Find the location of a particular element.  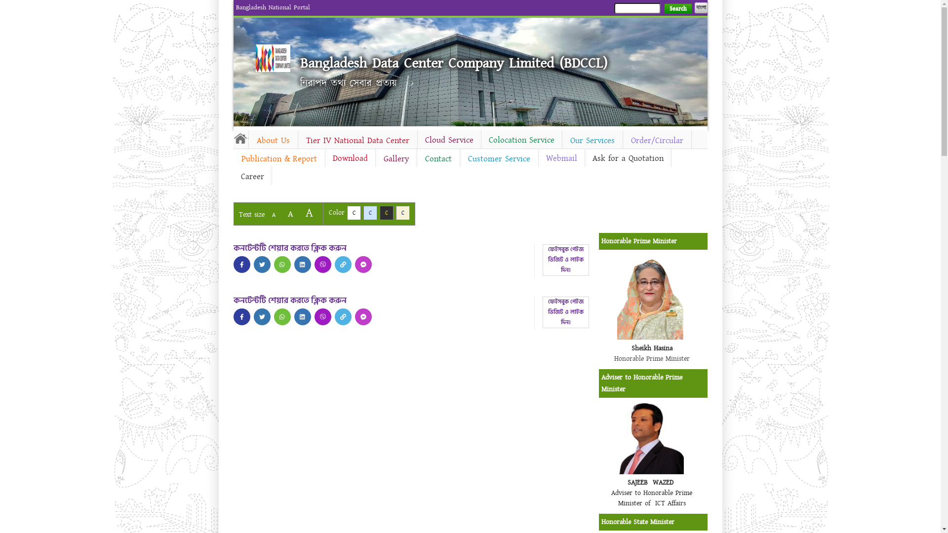

A is located at coordinates (290, 214).